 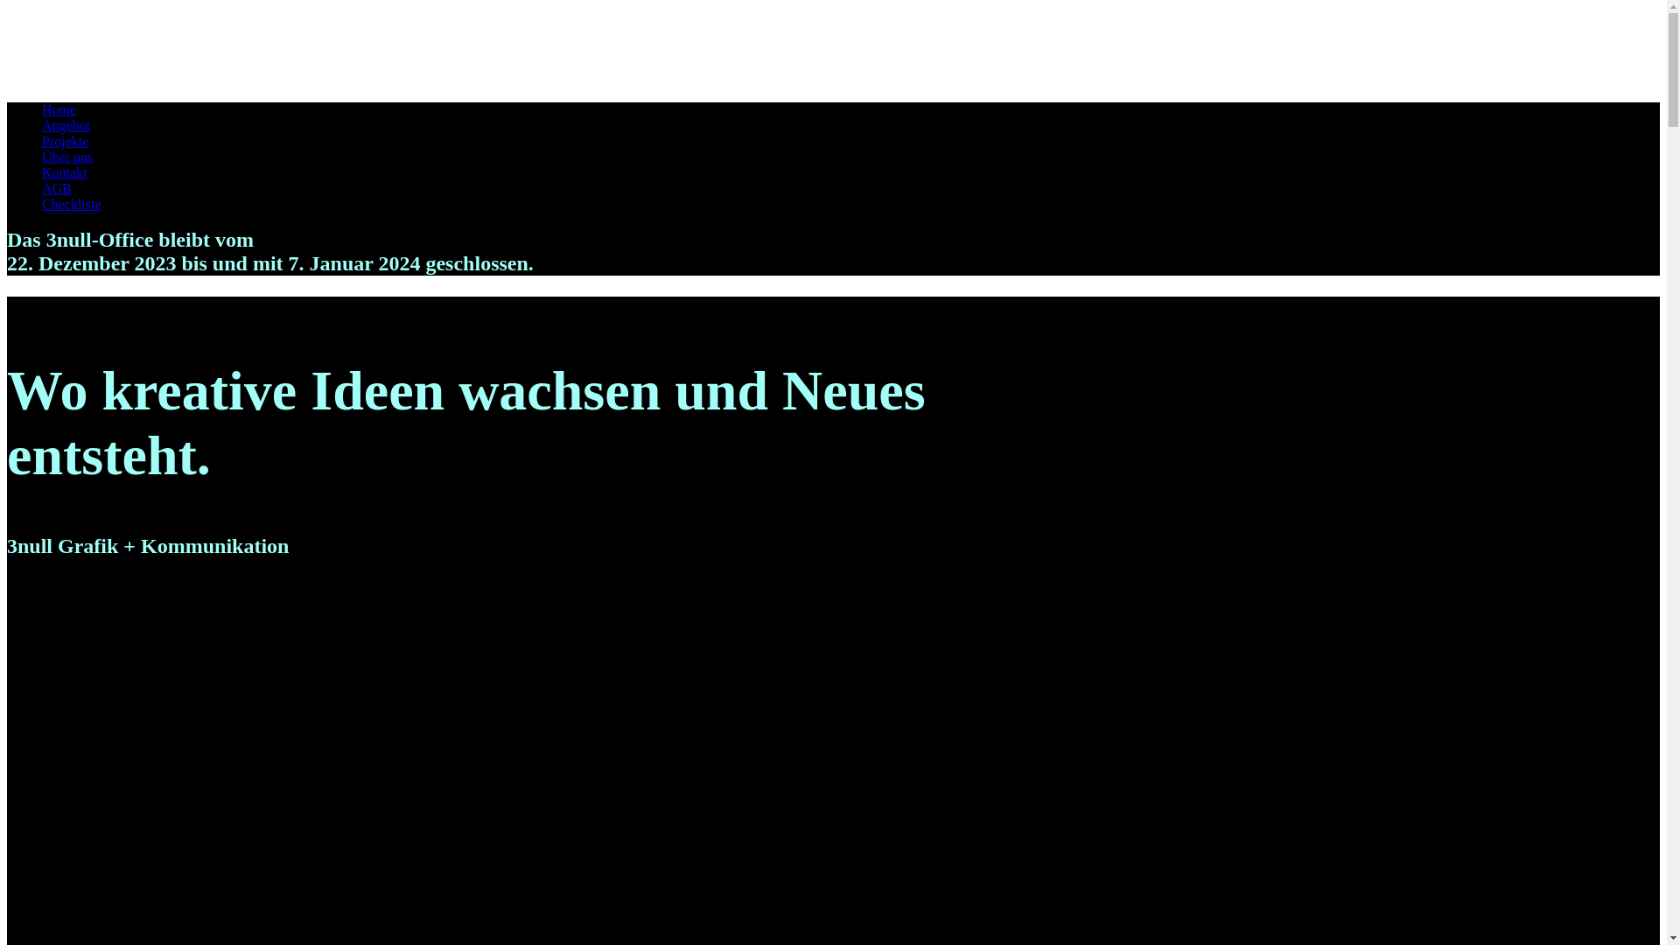 What do you see at coordinates (65, 173) in the screenshot?
I see `Kontakt` at bounding box center [65, 173].